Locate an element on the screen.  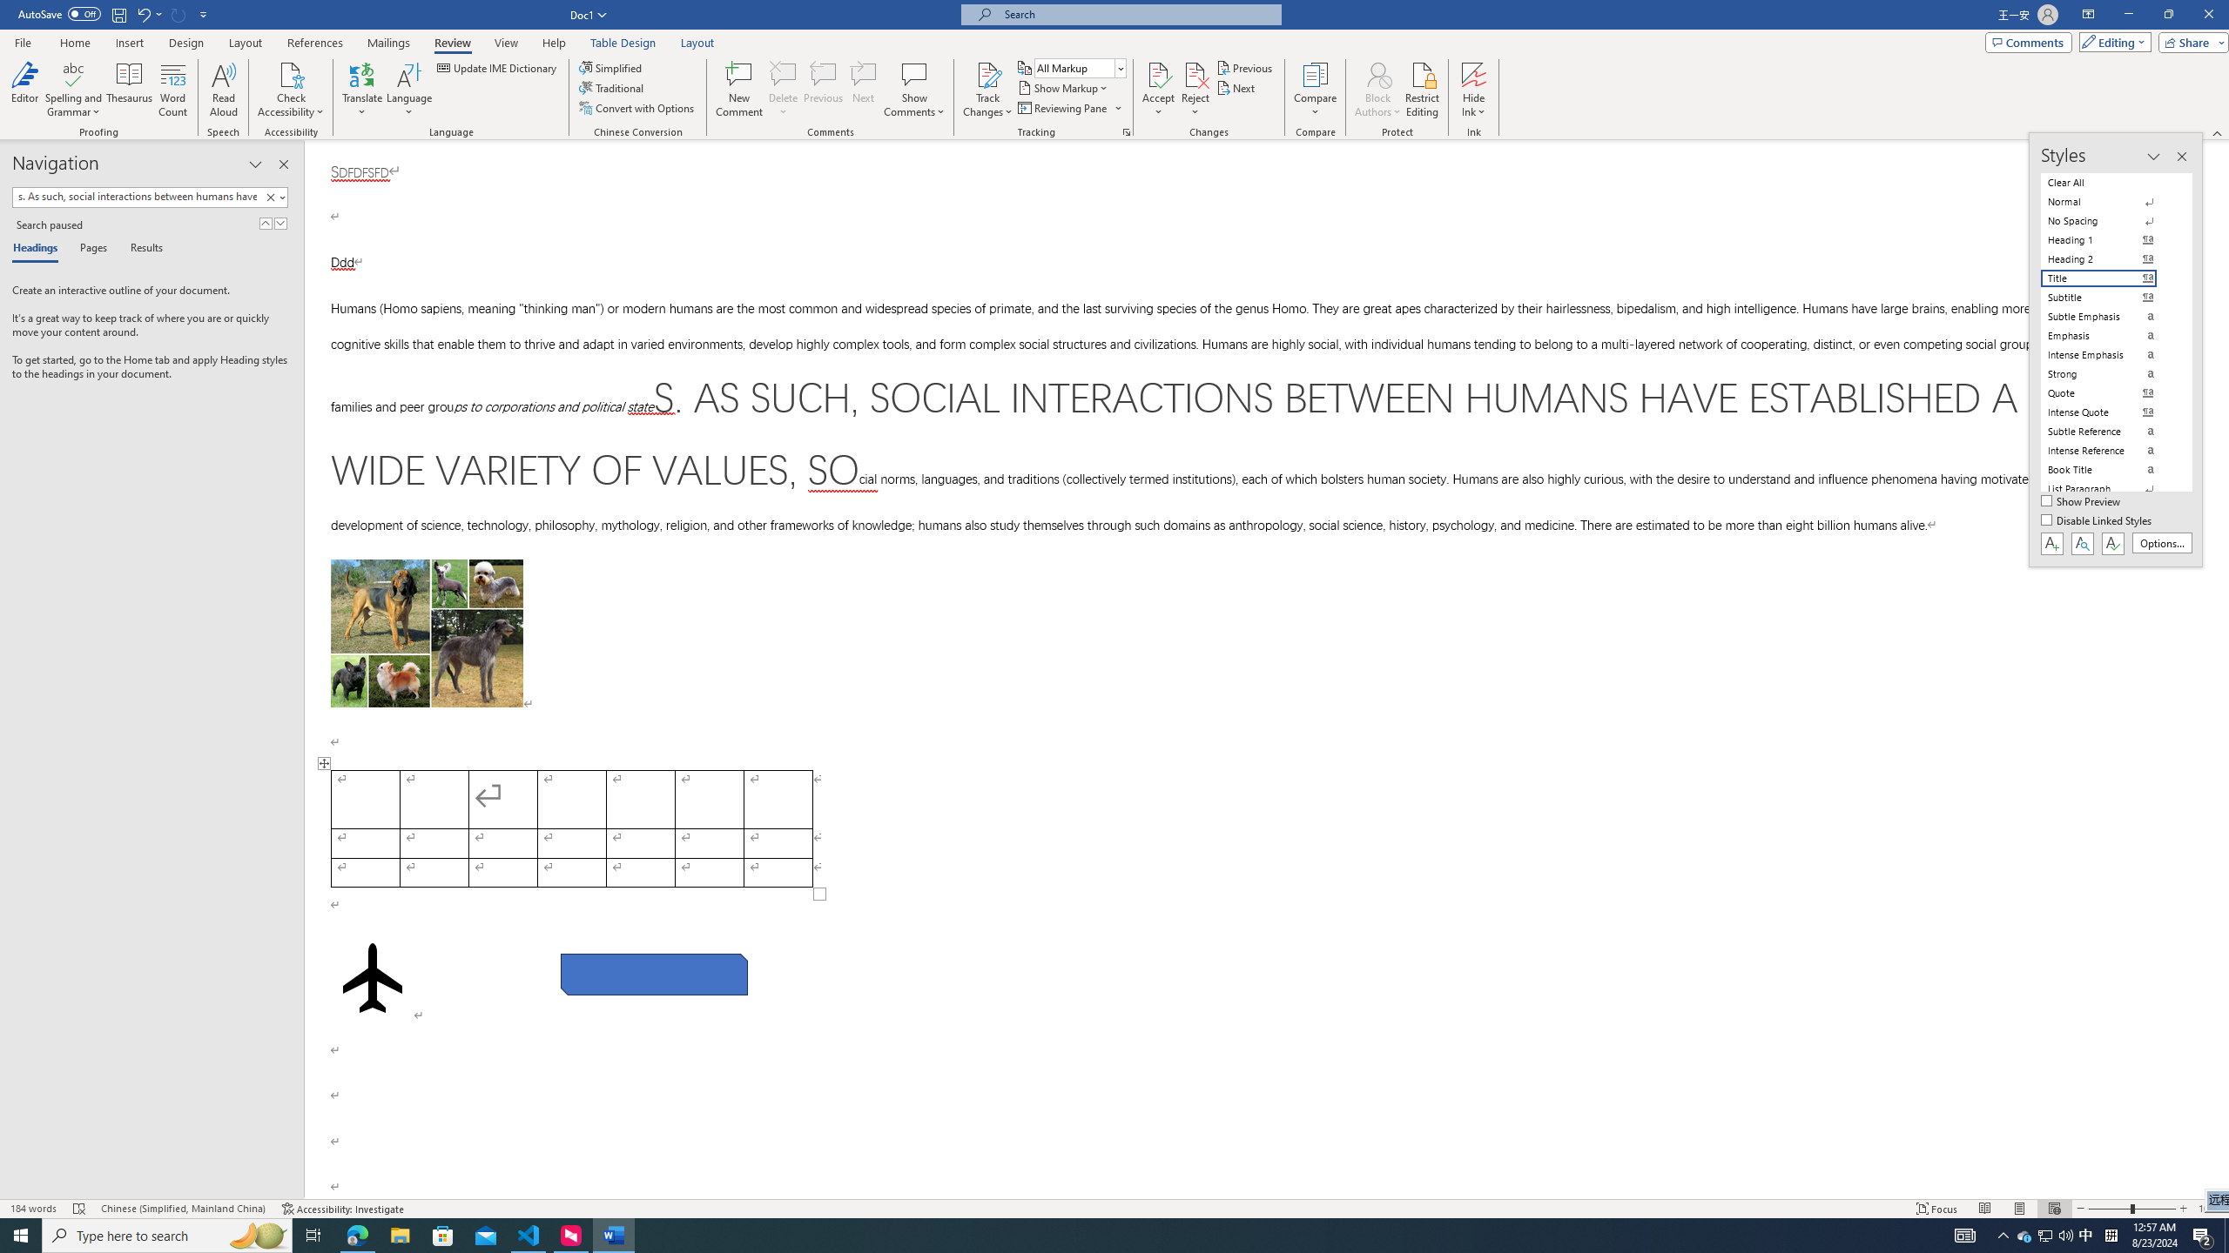
Accept is located at coordinates (1158, 90).